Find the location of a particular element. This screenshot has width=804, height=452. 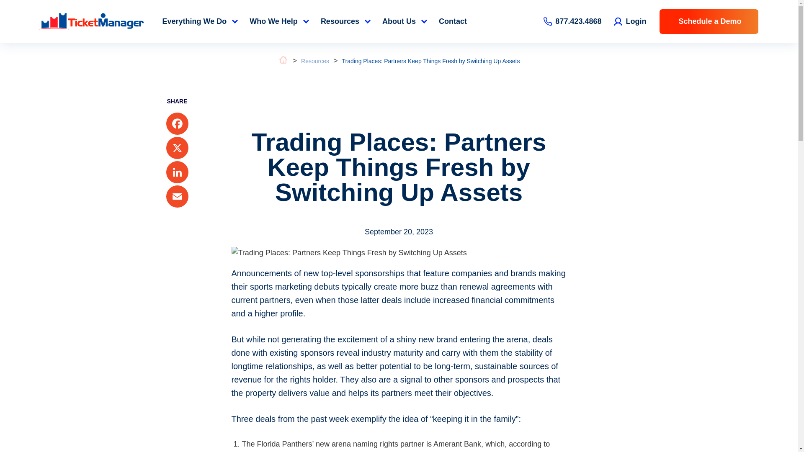

Resources is located at coordinates (345, 21).